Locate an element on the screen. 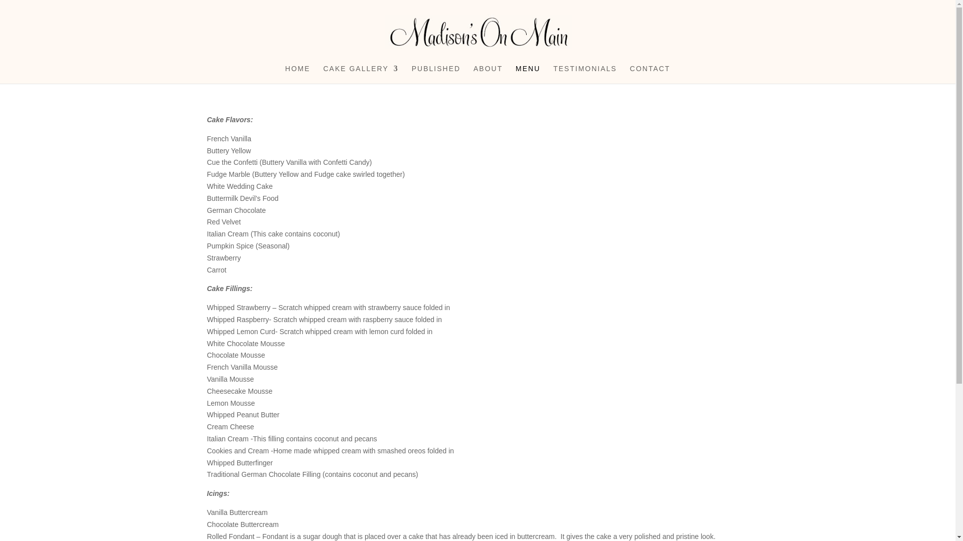 Image resolution: width=963 pixels, height=541 pixels. CAKE GALLERY is located at coordinates (360, 74).